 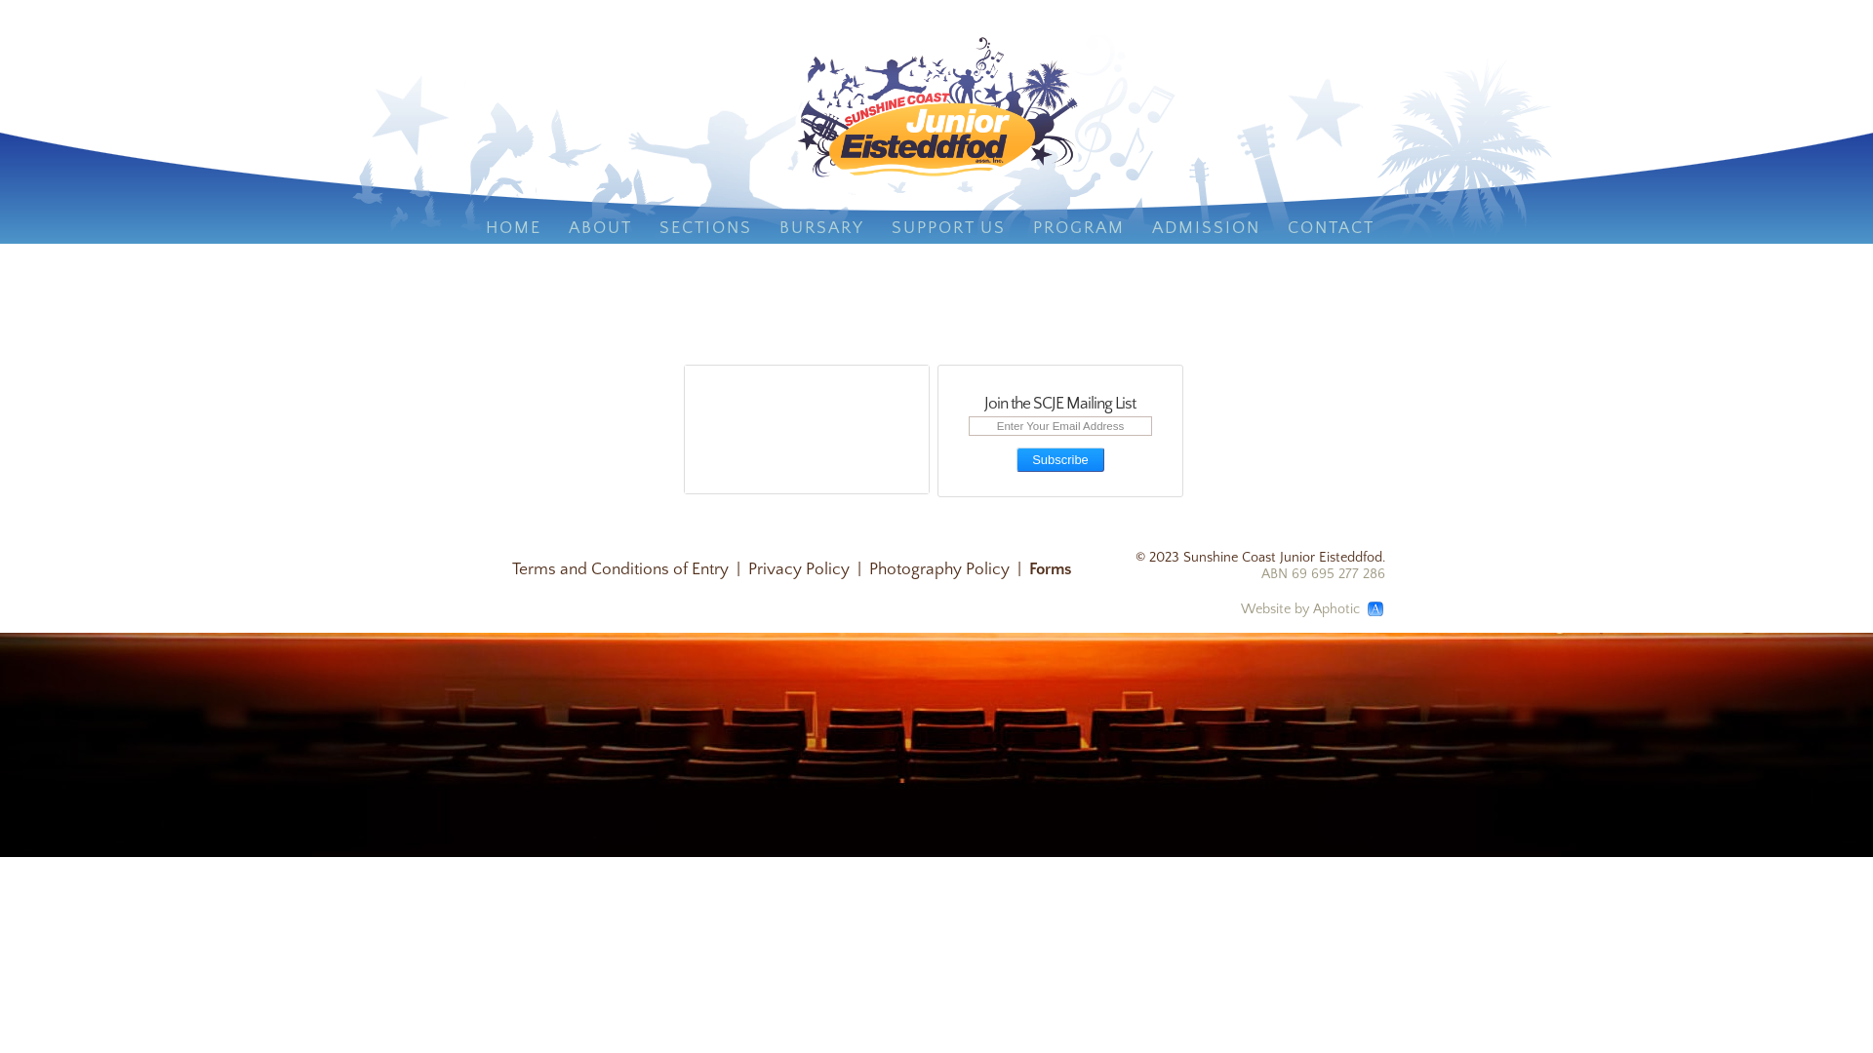 I want to click on SUPPORT US, so click(x=948, y=230).